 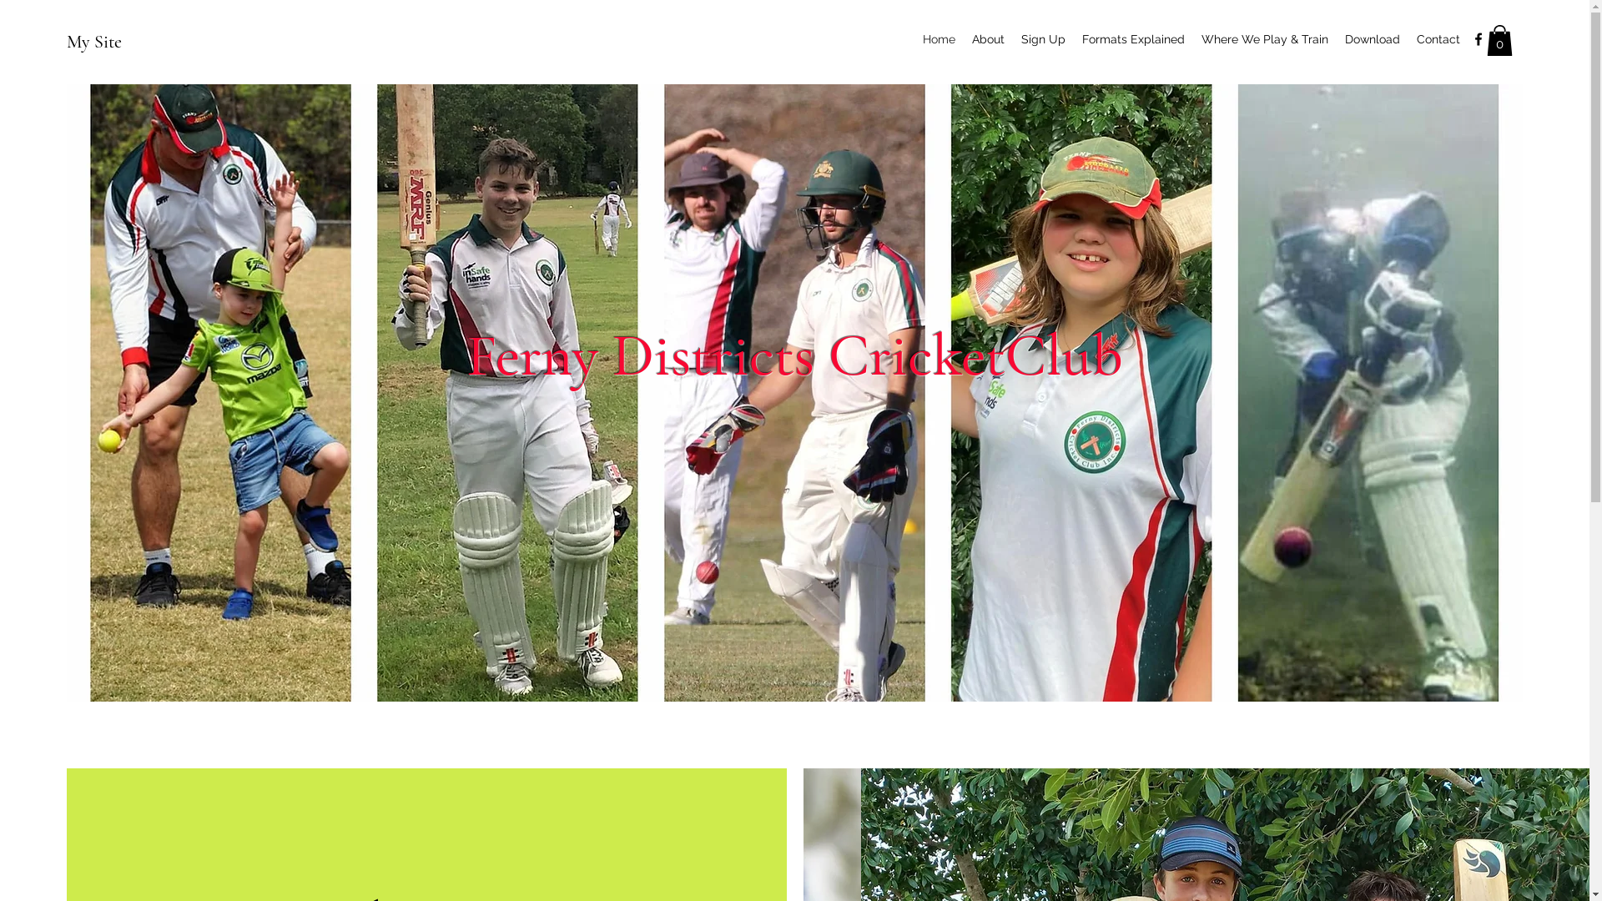 I want to click on About, so click(x=988, y=39).